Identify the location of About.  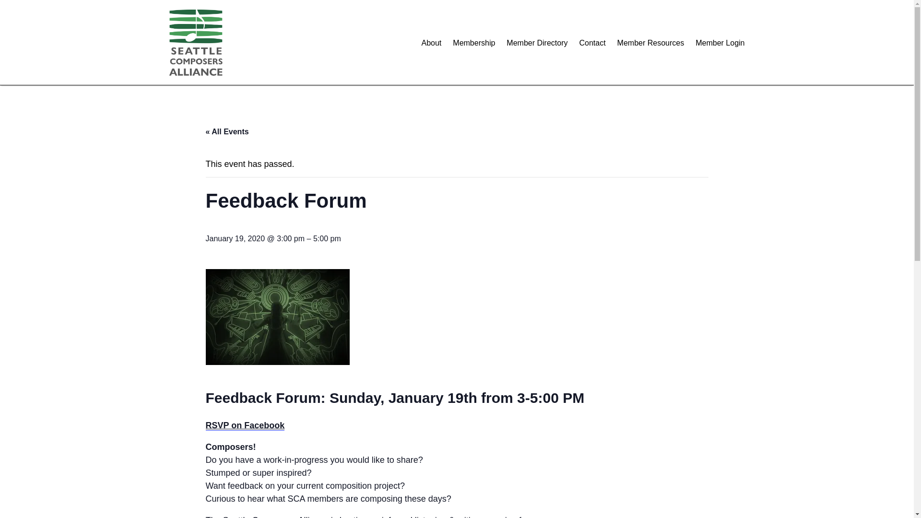
(431, 42).